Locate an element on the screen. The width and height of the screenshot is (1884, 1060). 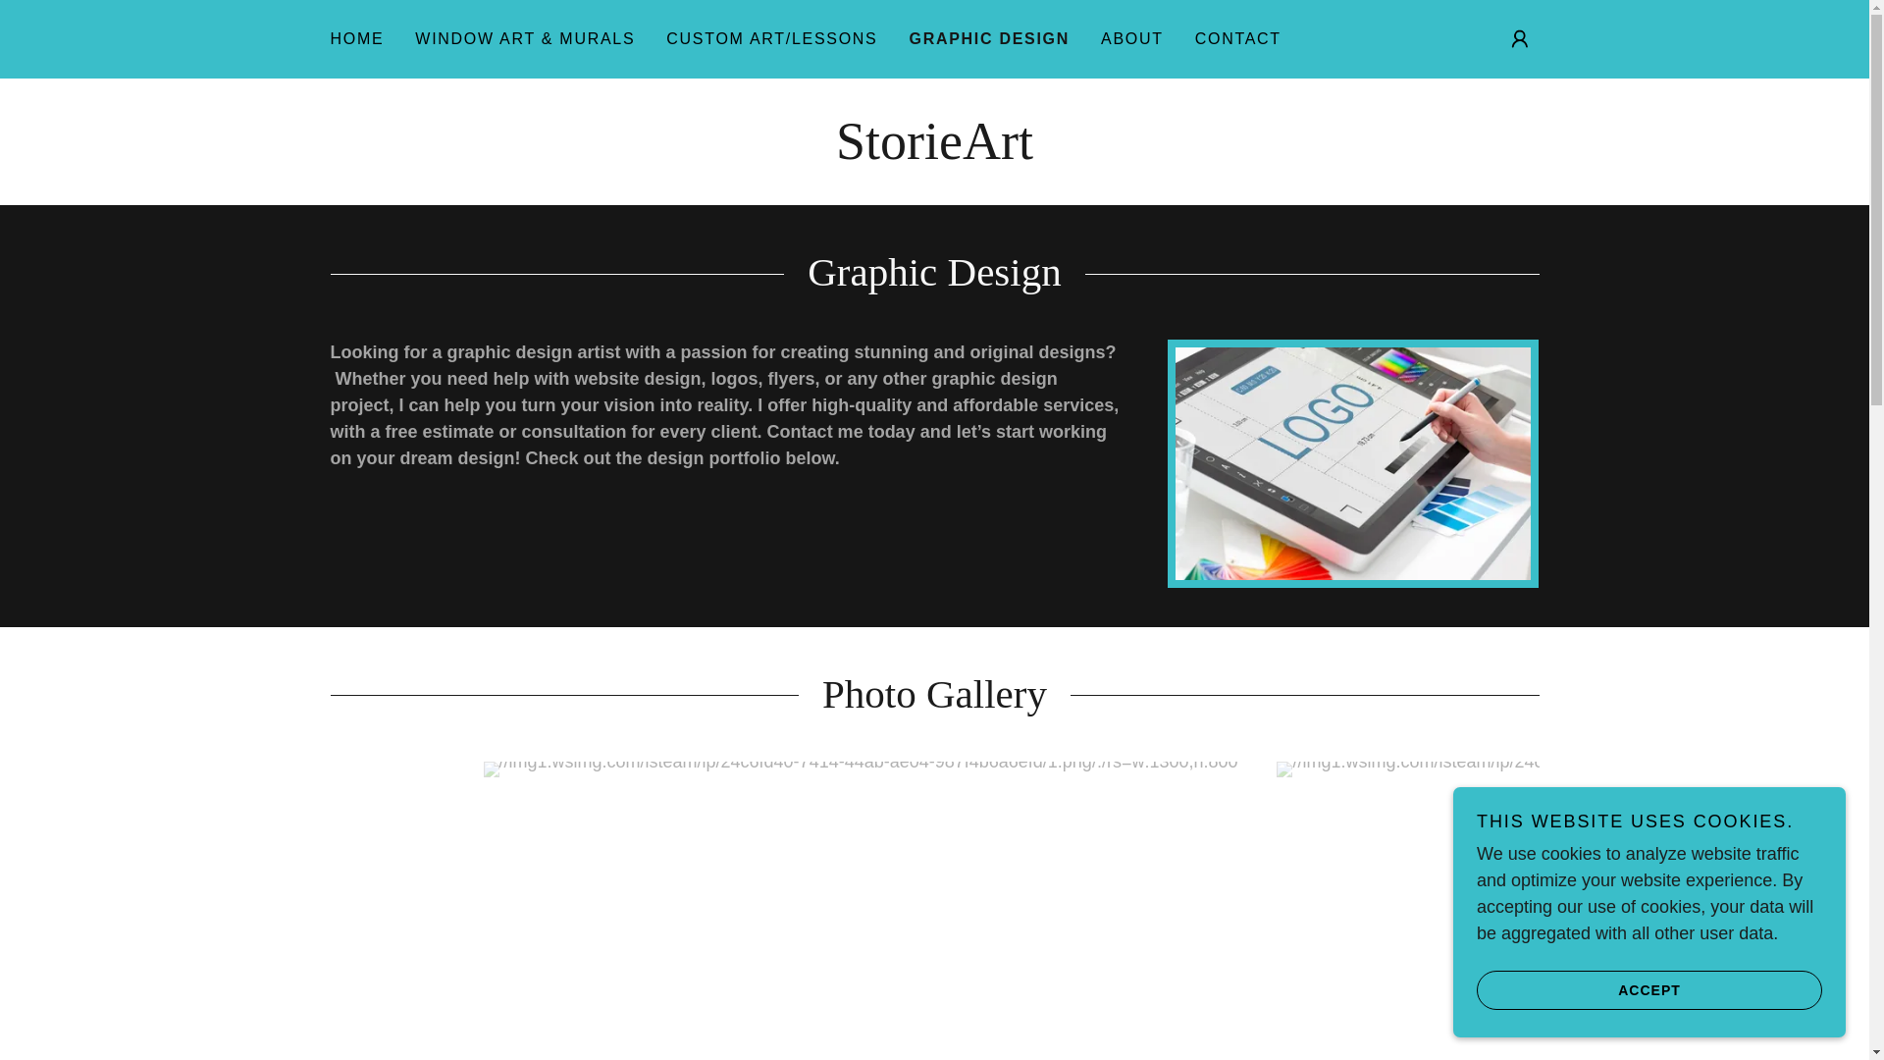
GRAPHIC DESIGN is located at coordinates (989, 39).